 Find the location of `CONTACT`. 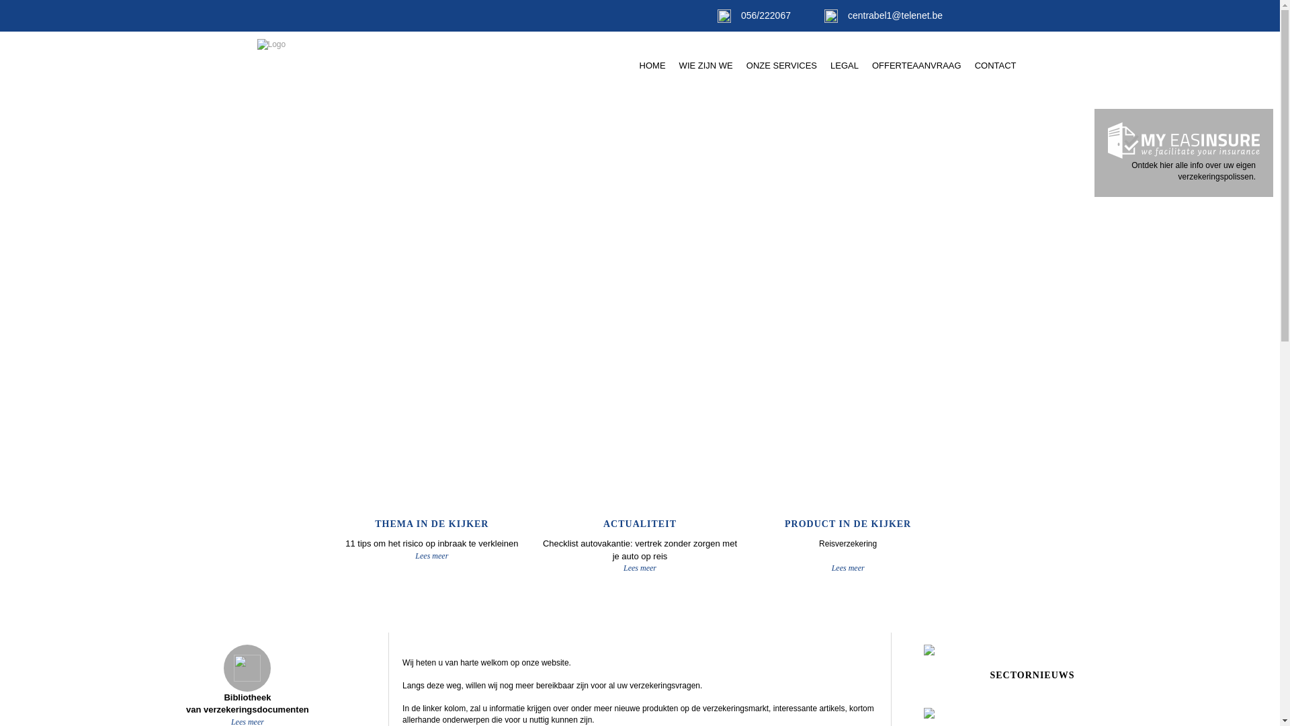

CONTACT is located at coordinates (996, 66).